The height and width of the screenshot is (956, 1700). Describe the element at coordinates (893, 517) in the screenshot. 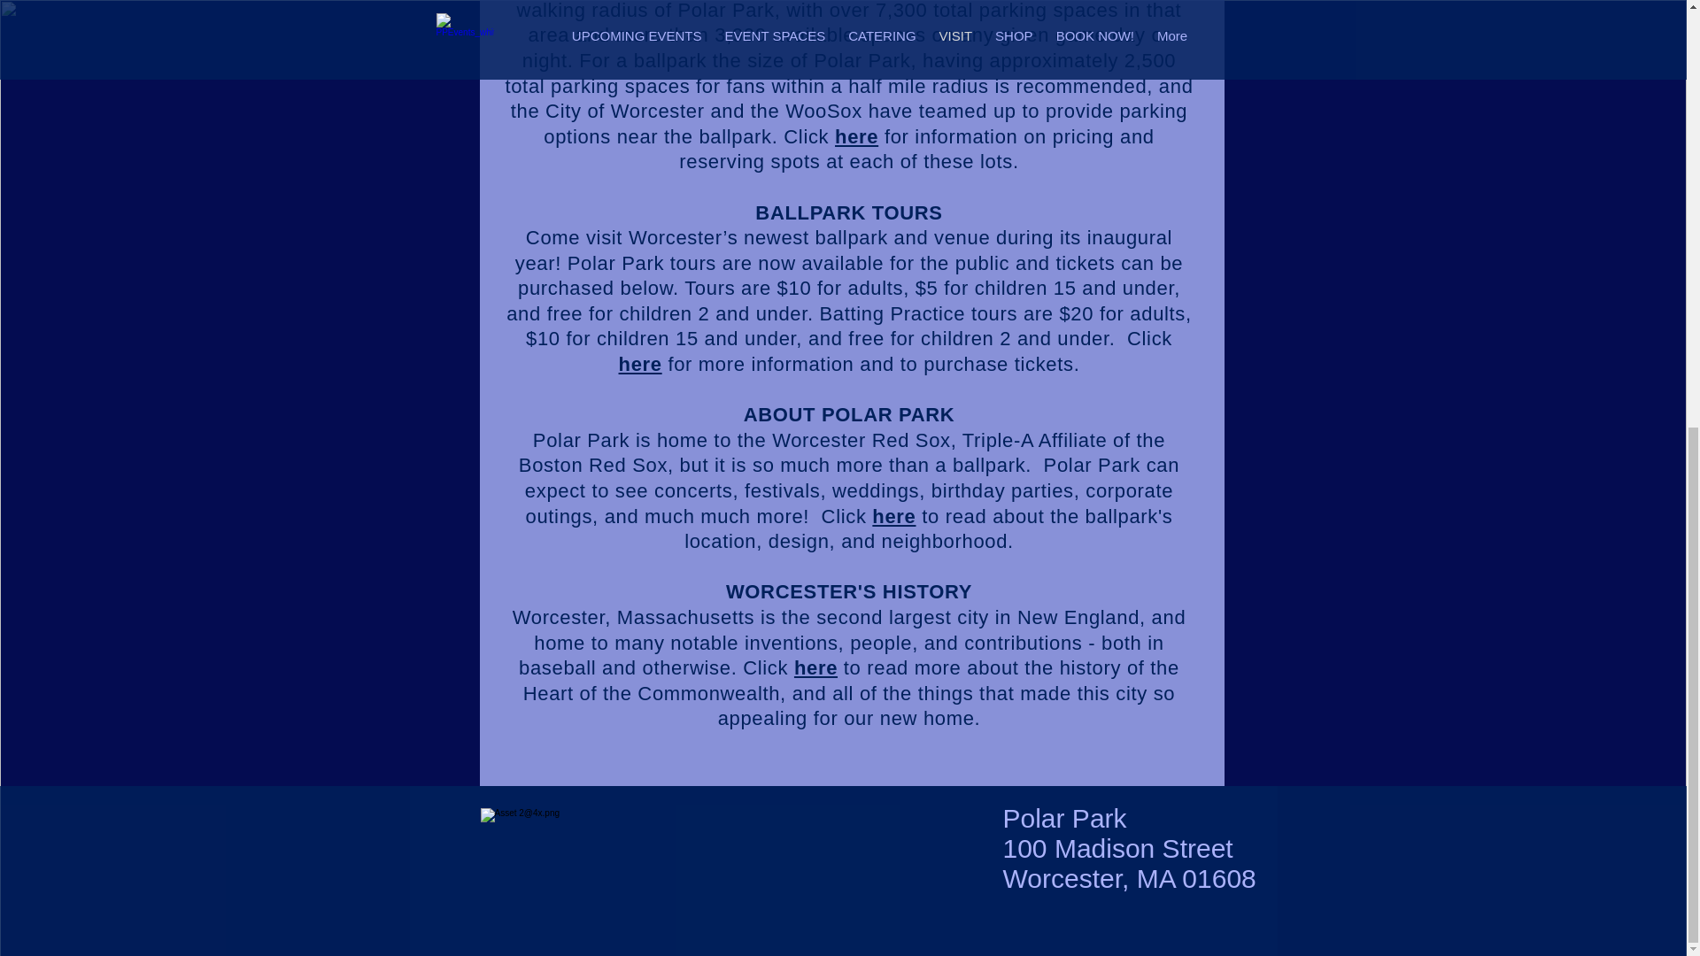

I see `here` at that location.